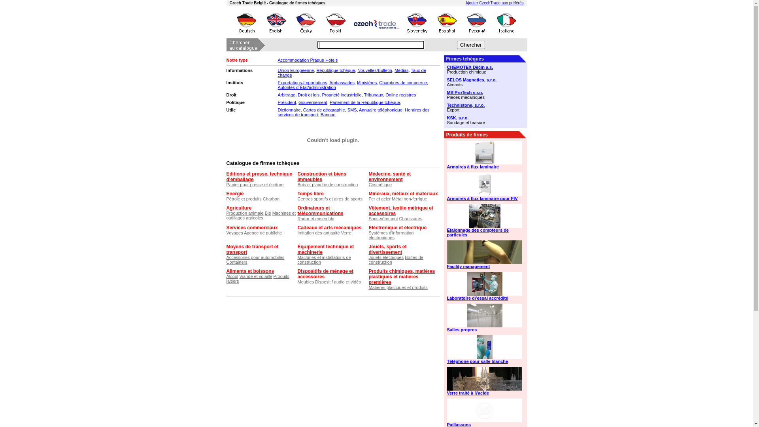 The height and width of the screenshot is (427, 759). I want to click on Technistone, s.r.o., so click(485, 105).